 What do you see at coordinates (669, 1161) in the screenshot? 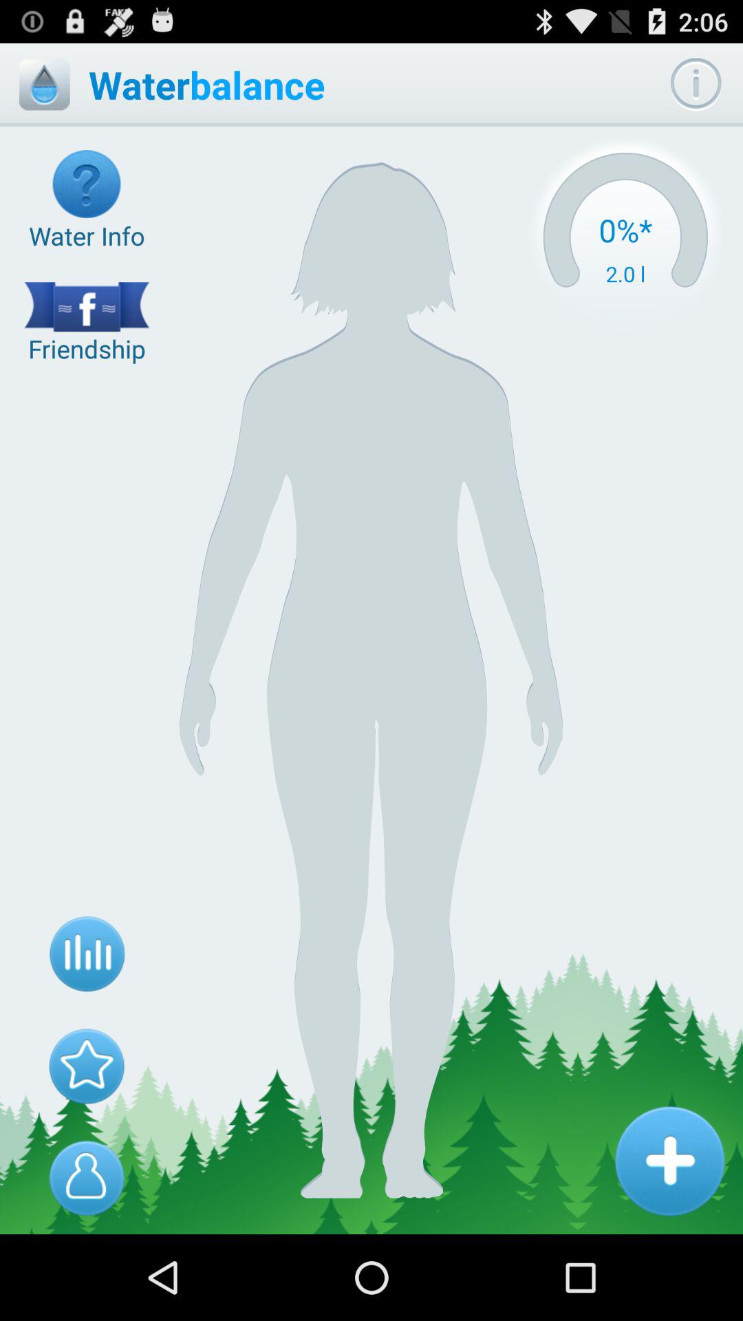
I see `press item at the bottom right corner` at bounding box center [669, 1161].